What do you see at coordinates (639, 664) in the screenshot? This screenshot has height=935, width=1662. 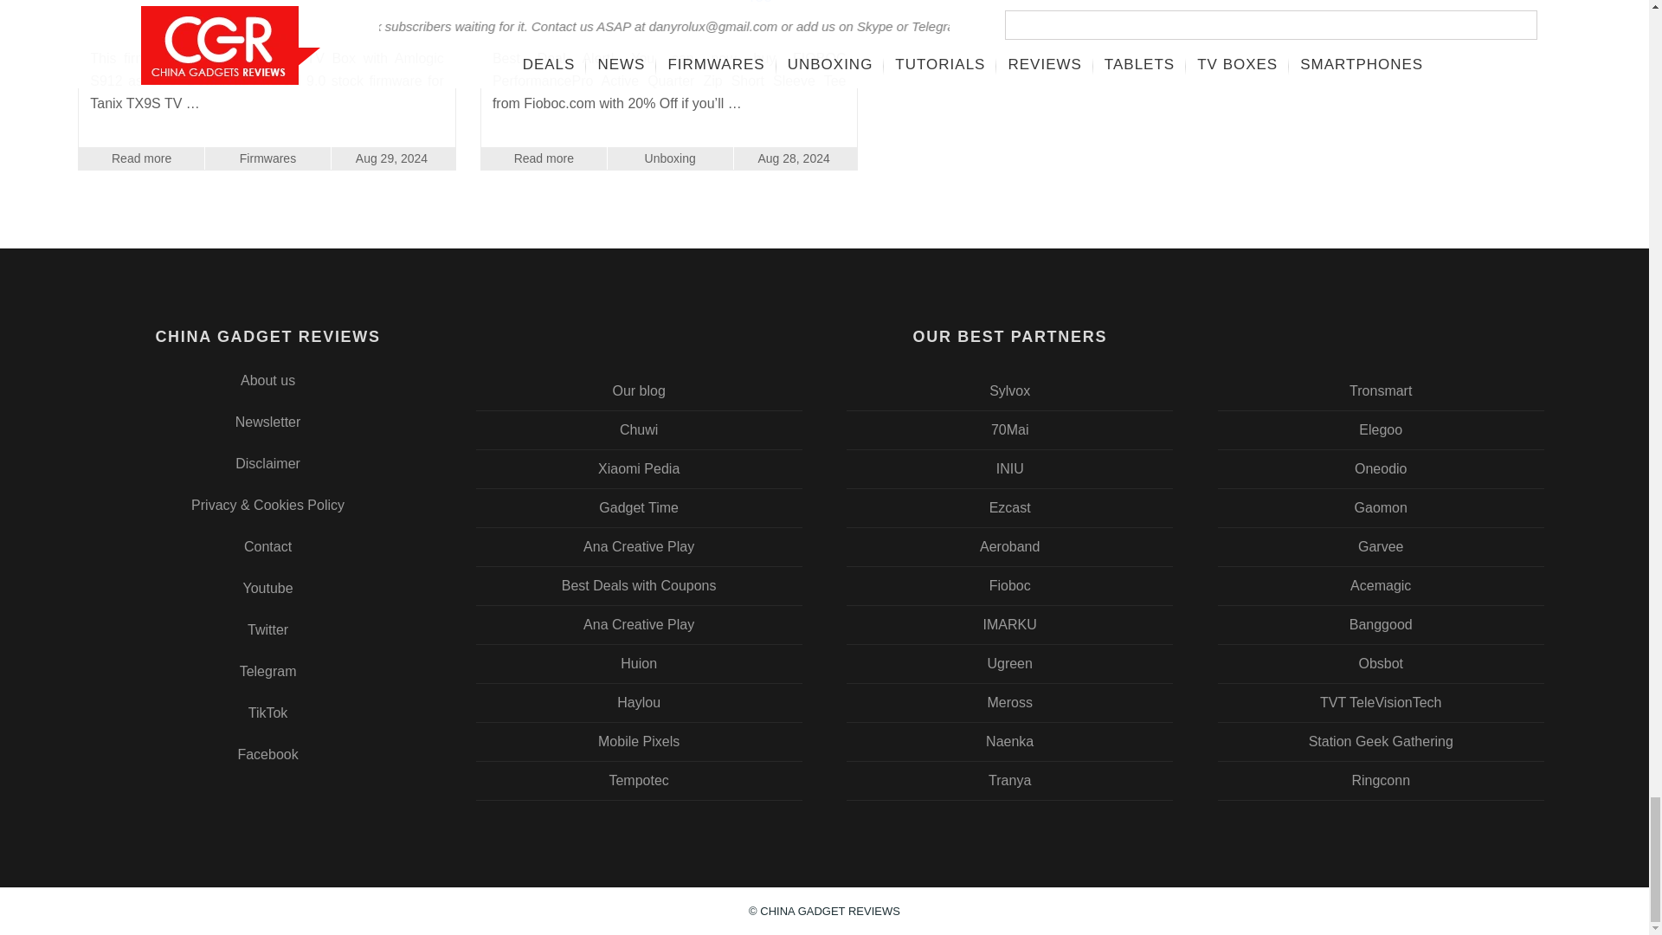 I see `Huion Official Website` at bounding box center [639, 664].